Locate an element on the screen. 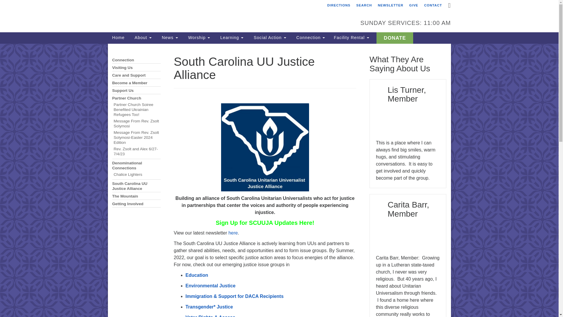 This screenshot has height=317, width=563. News is located at coordinates (169, 37).